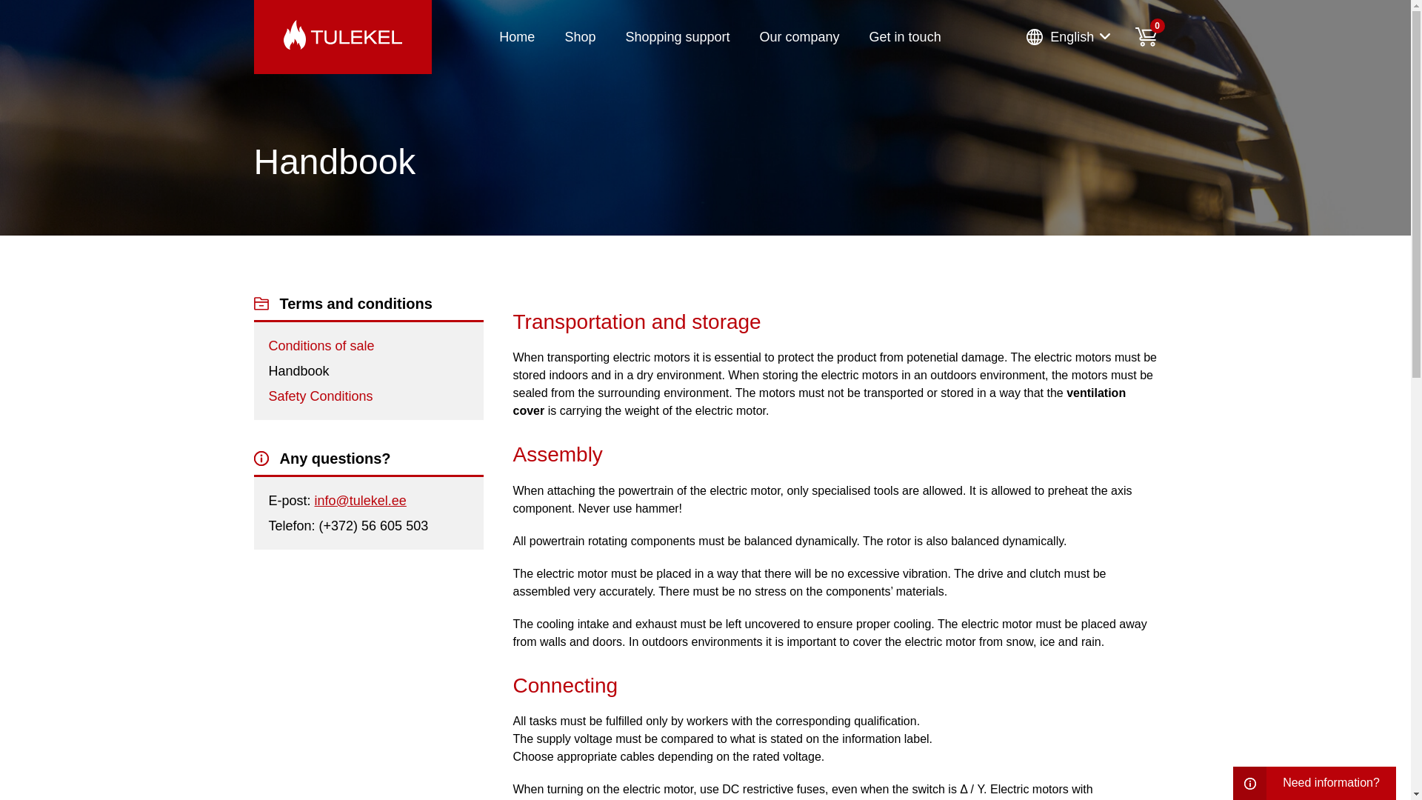 The width and height of the screenshot is (1422, 800). Describe the element at coordinates (905, 37) in the screenshot. I see `Get in touch` at that location.